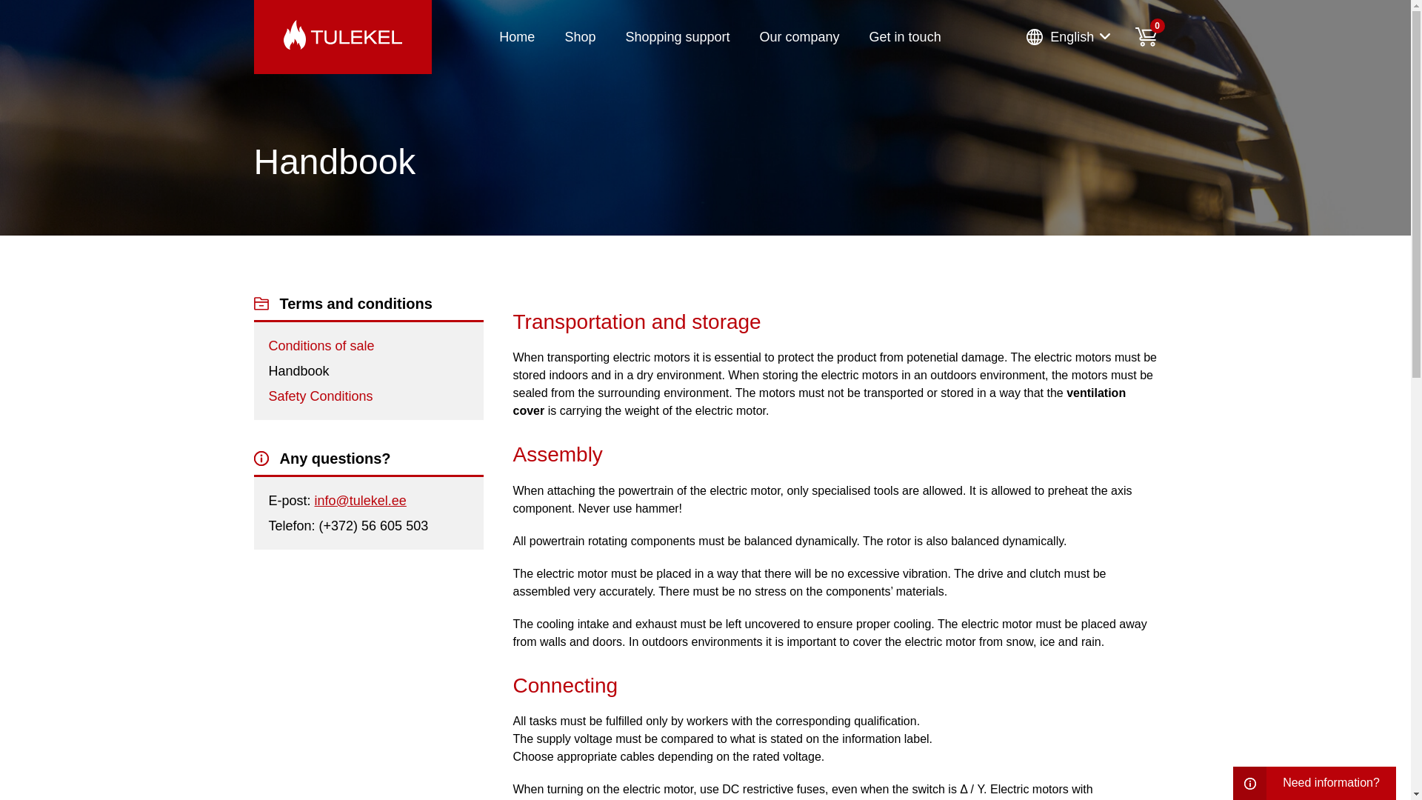 The width and height of the screenshot is (1422, 800). Describe the element at coordinates (905, 37) in the screenshot. I see `Get in touch` at that location.